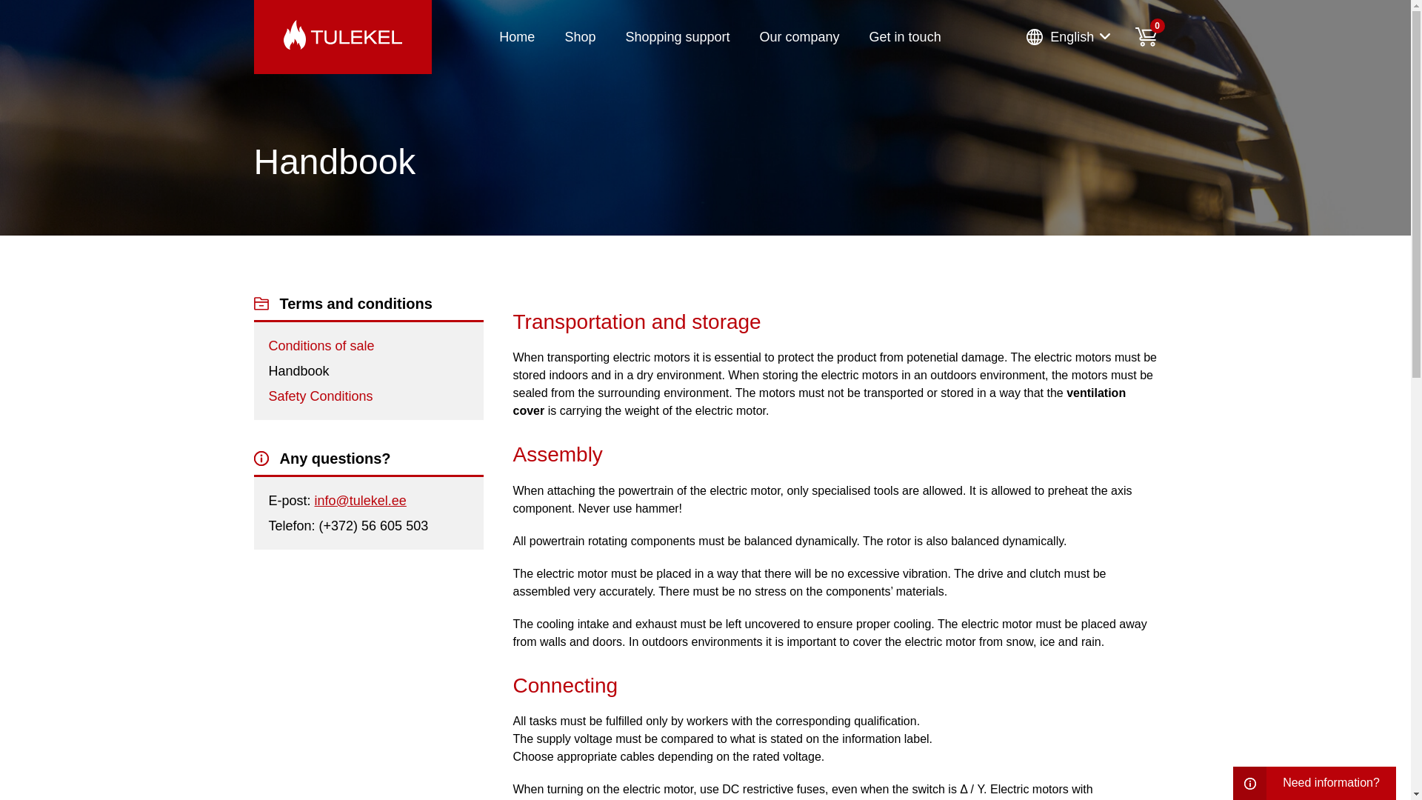 The width and height of the screenshot is (1422, 800). Describe the element at coordinates (905, 37) in the screenshot. I see `Get in touch` at that location.